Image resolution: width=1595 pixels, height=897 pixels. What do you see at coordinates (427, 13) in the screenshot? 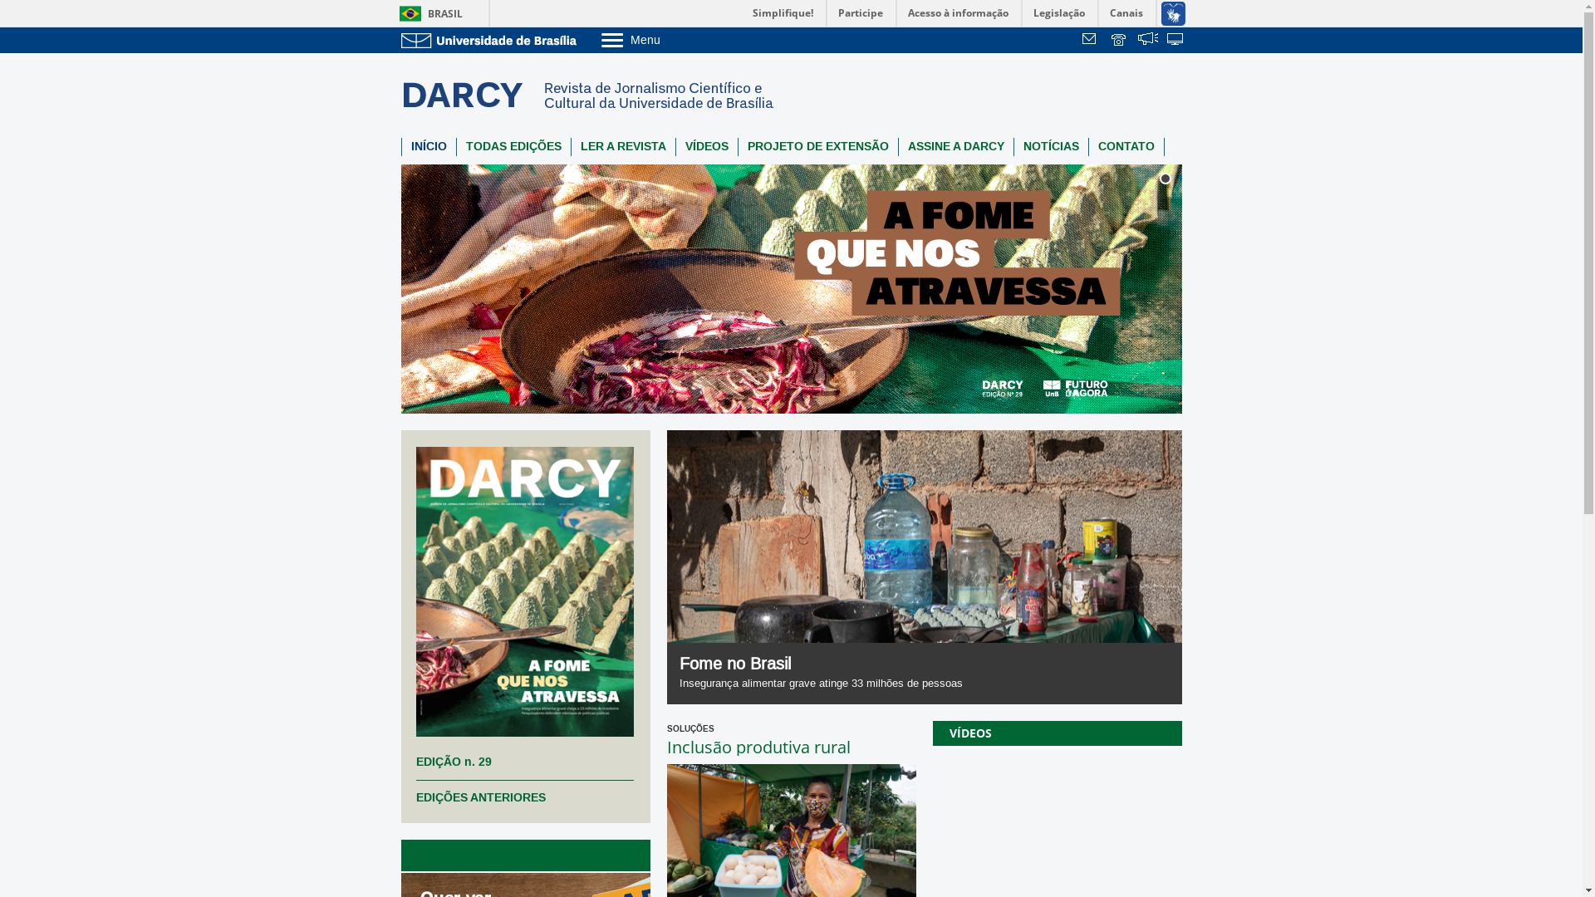
I see `BRASIL` at bounding box center [427, 13].